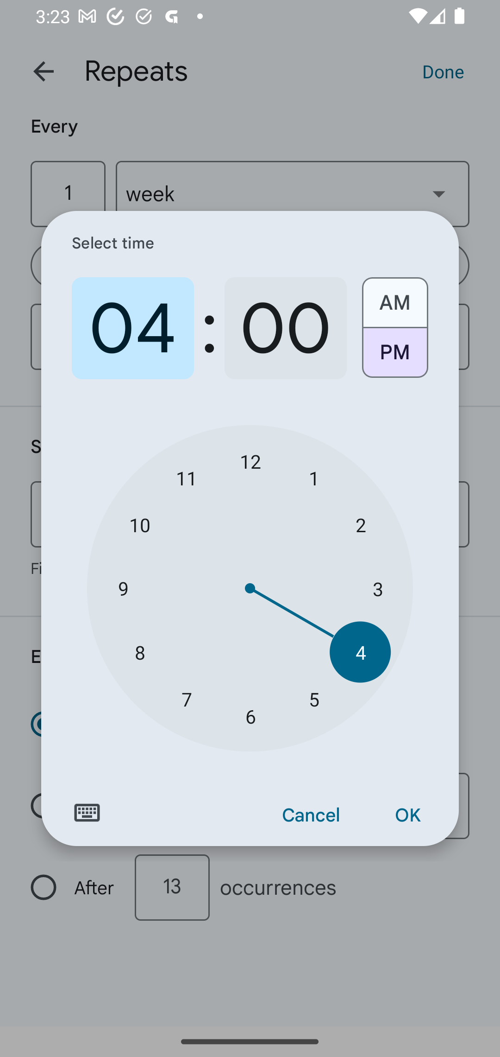 The image size is (500, 1057). Describe the element at coordinates (285, 328) in the screenshot. I see `00 0 minutes` at that location.